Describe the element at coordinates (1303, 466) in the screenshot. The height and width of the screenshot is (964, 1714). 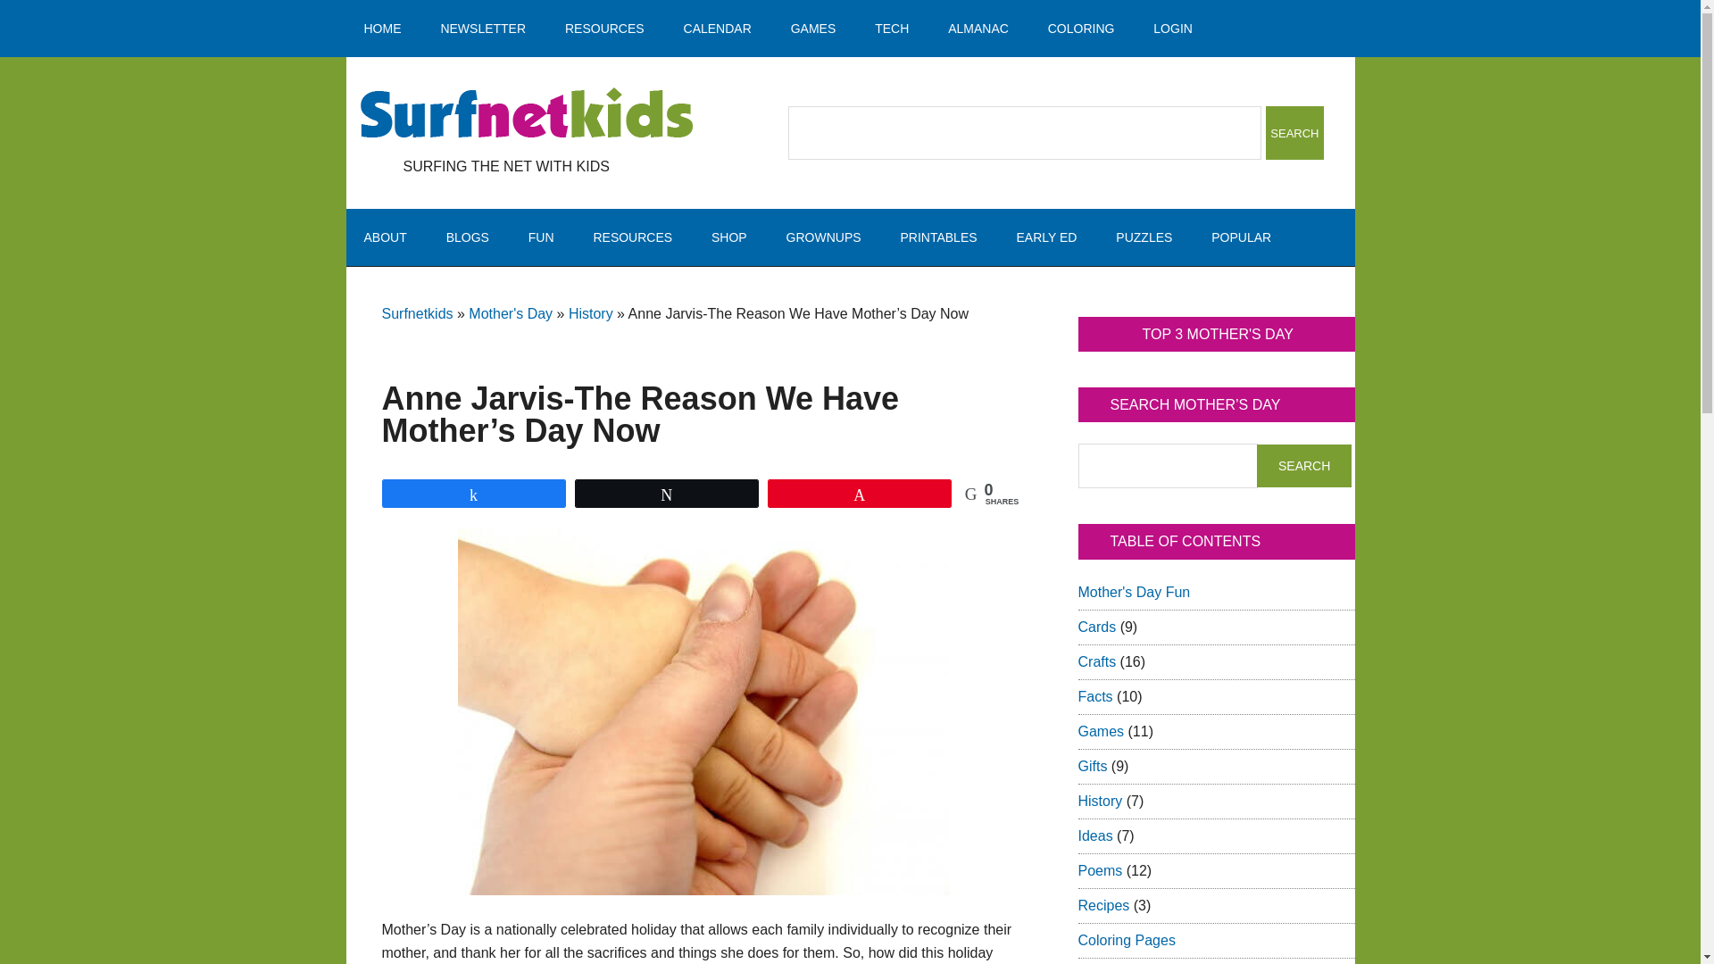
I see `Search` at that location.